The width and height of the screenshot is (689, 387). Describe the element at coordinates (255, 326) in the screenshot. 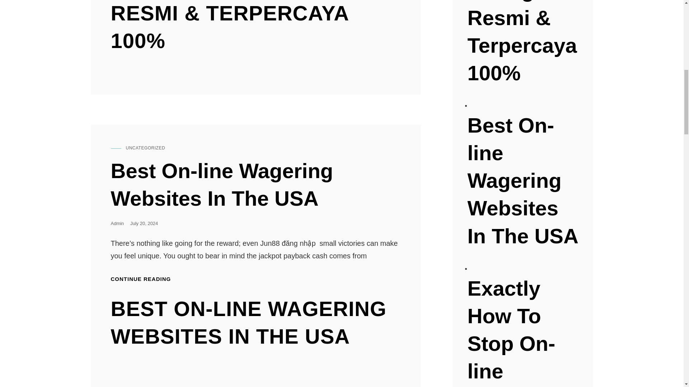

I see `BEST ON-LINE WAGERING WEBSITES IN THE USA` at that location.